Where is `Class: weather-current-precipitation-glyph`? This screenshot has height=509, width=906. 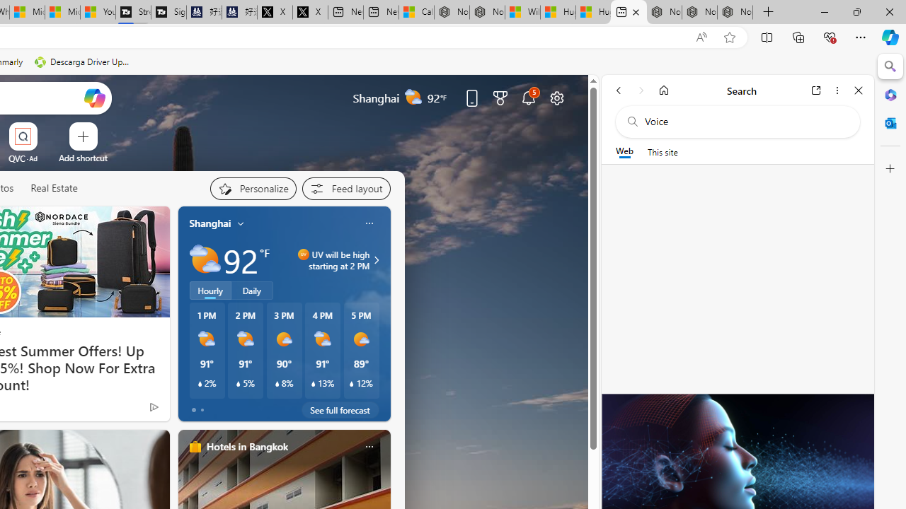 Class: weather-current-precipitation-glyph is located at coordinates (352, 384).